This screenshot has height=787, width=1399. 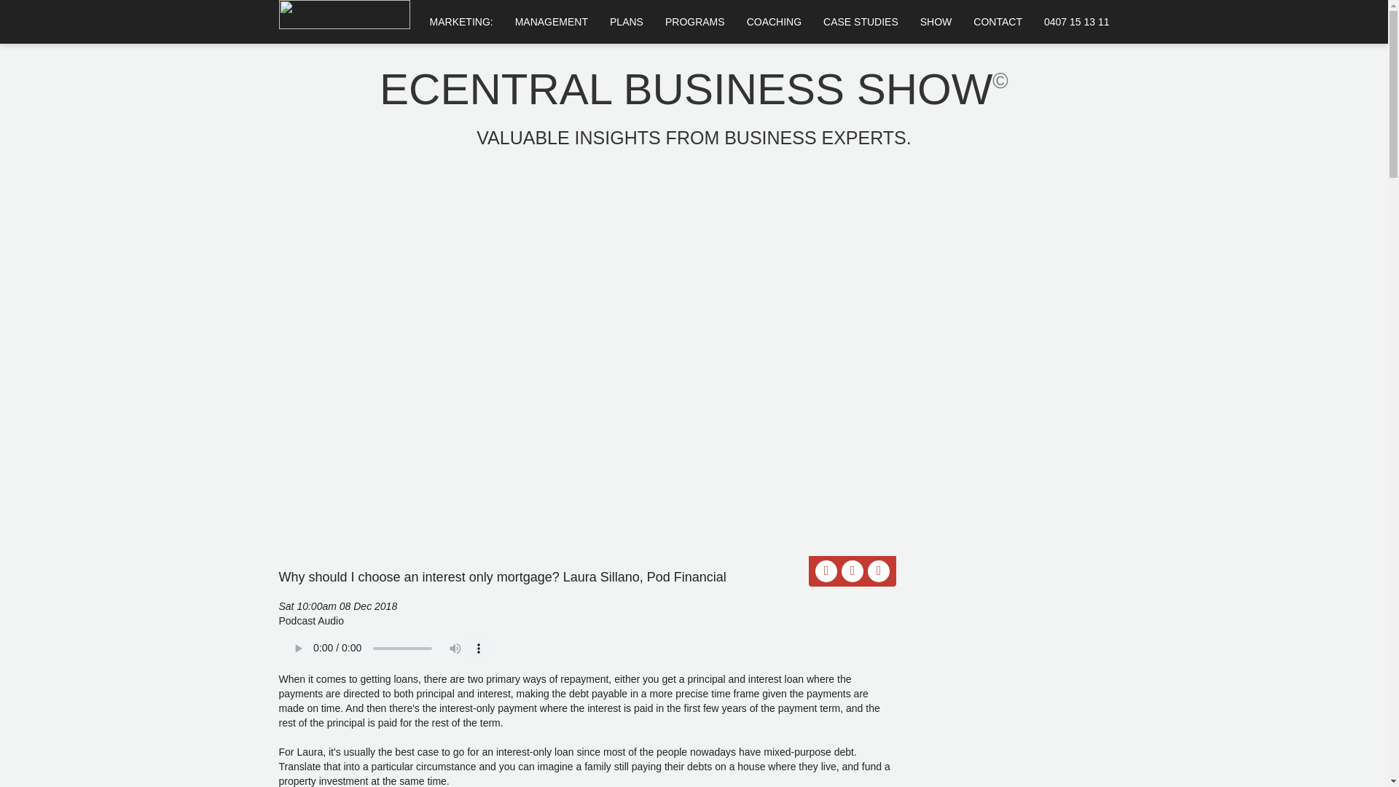 I want to click on PLANS, so click(x=627, y=22).